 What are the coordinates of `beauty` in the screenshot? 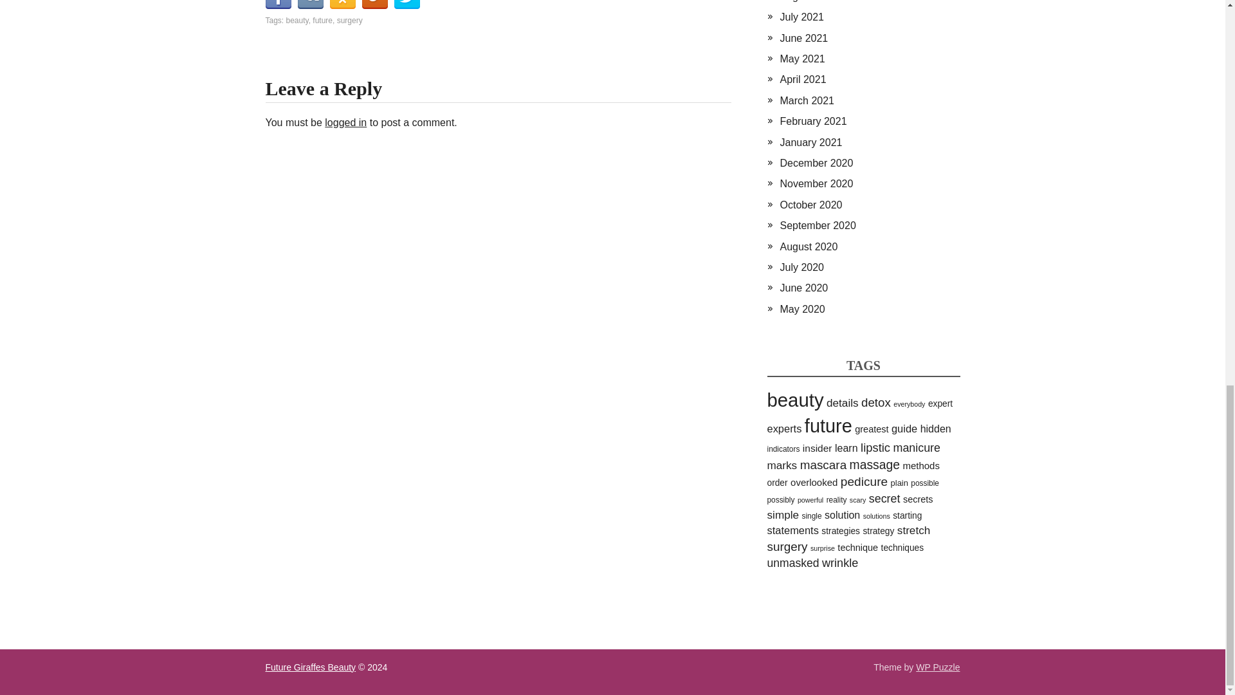 It's located at (297, 20).